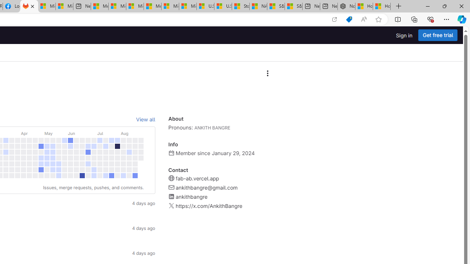  Describe the element at coordinates (117, 7) in the screenshot. I see `Microsoft account | Privacy` at that location.